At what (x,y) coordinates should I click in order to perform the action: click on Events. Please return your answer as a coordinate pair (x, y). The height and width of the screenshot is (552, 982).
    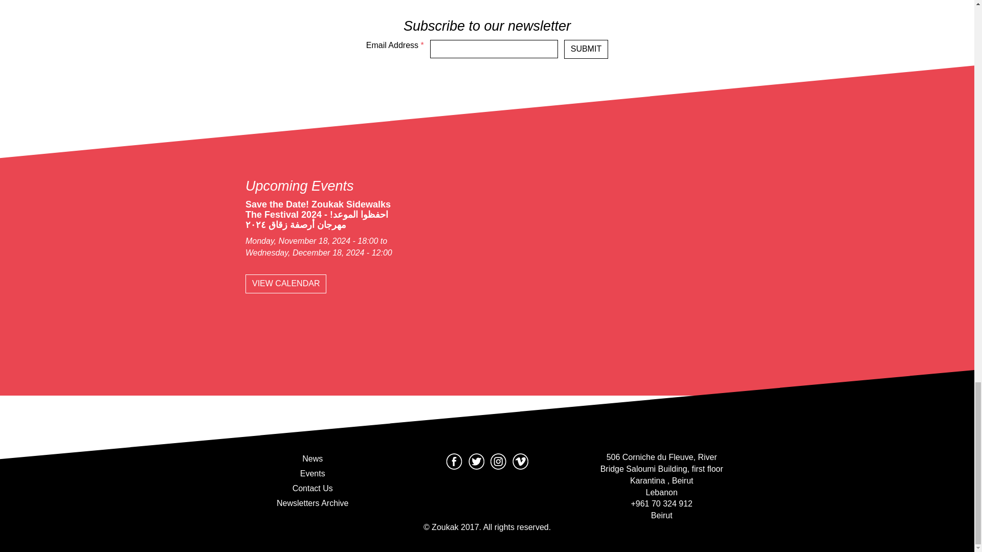
    Looking at the image, I should click on (313, 473).